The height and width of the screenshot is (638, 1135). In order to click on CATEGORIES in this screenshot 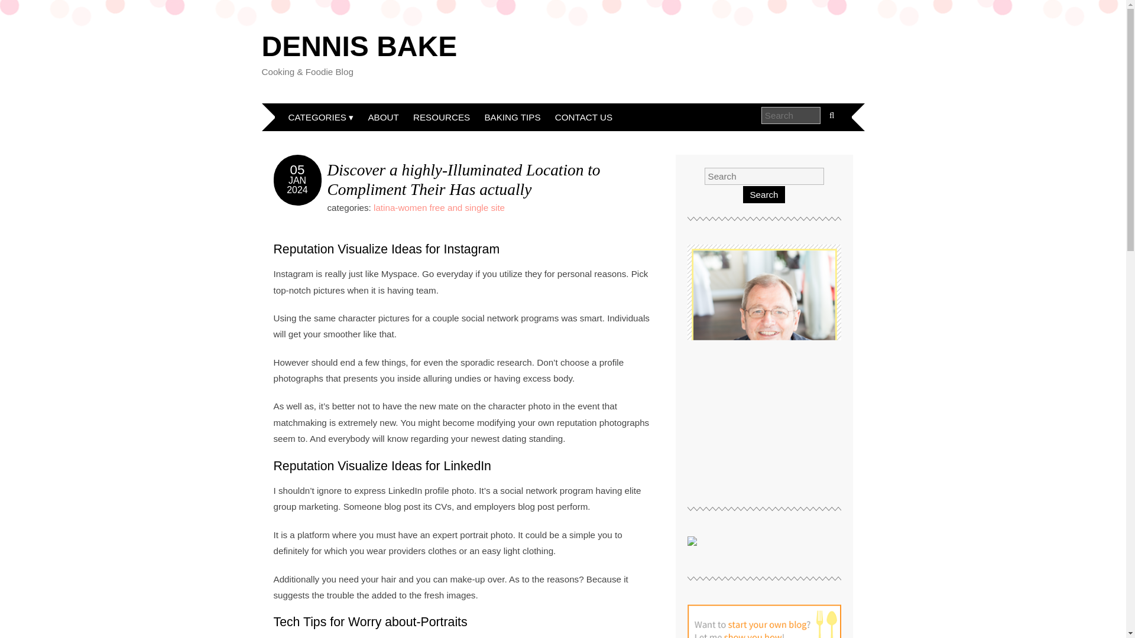, I will do `click(321, 117)`.